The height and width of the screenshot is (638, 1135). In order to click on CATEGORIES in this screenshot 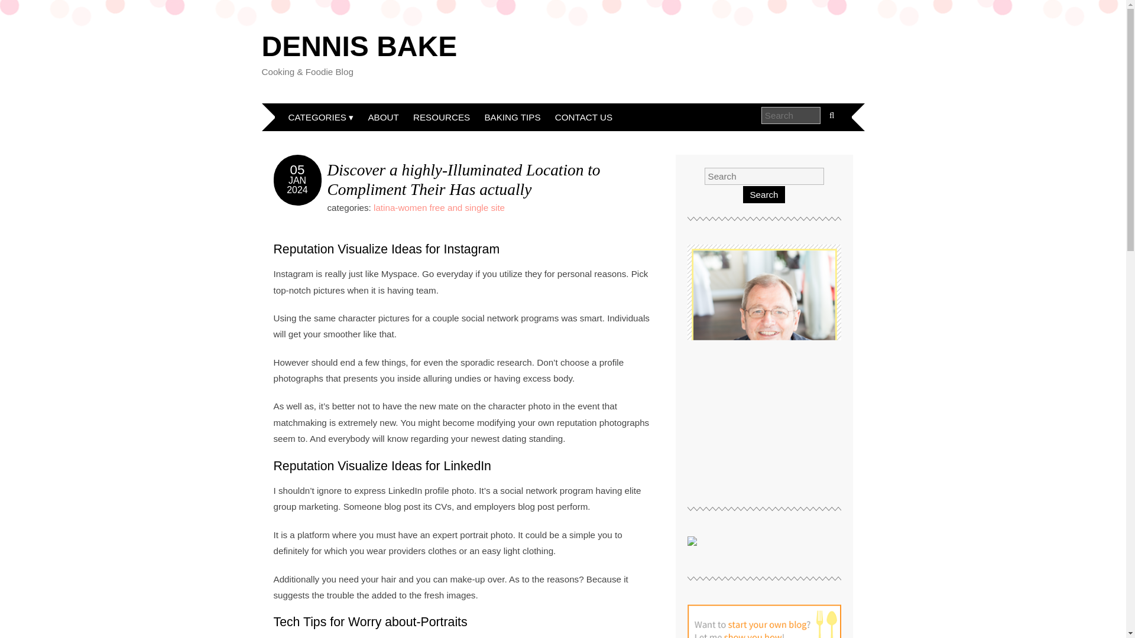, I will do `click(321, 117)`.